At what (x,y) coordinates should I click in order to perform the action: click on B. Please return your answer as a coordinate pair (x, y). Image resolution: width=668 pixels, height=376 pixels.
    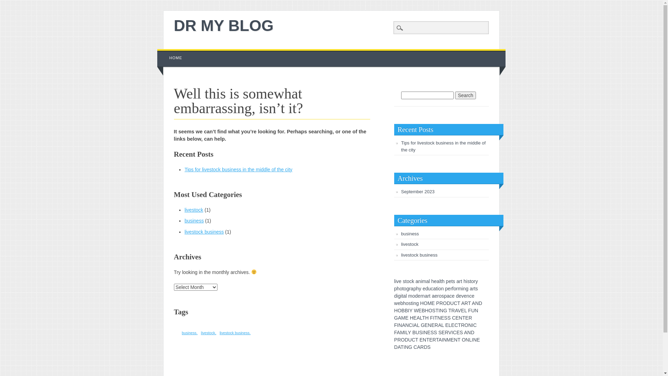
    Looking at the image, I should click on (403, 311).